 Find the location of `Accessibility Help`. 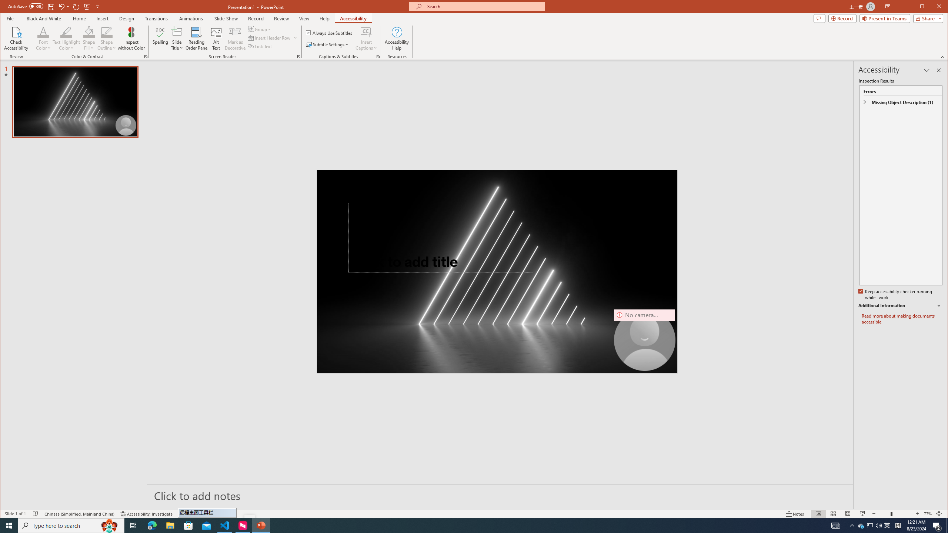

Accessibility Help is located at coordinates (396, 38).